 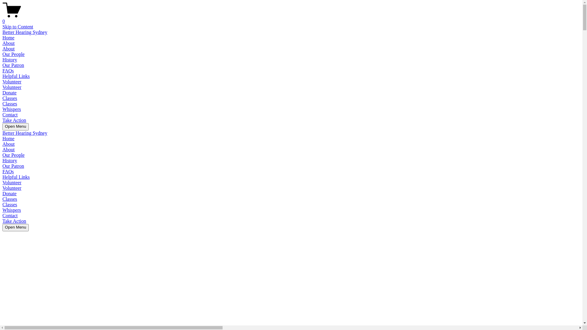 What do you see at coordinates (10, 115) in the screenshot?
I see `Contact` at bounding box center [10, 115].